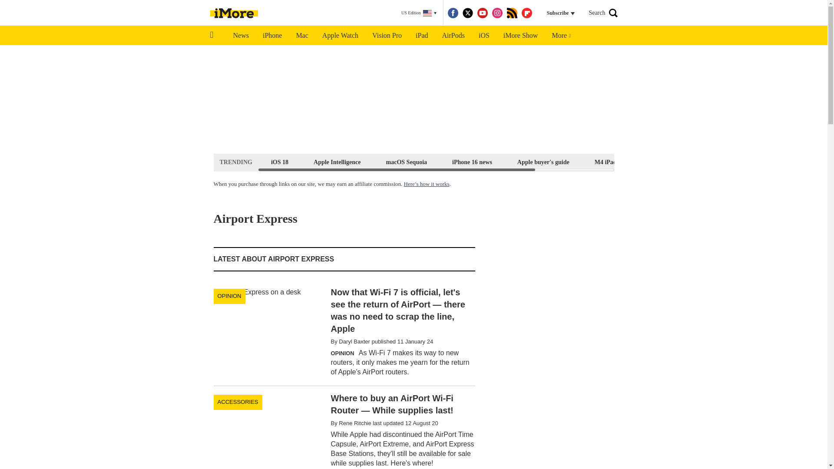  What do you see at coordinates (520, 36) in the screenshot?
I see `iMore Show` at bounding box center [520, 36].